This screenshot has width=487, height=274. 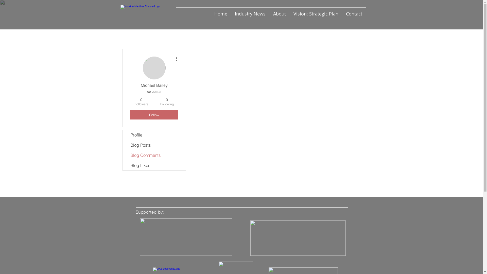 What do you see at coordinates (141, 102) in the screenshot?
I see `0
Followers` at bounding box center [141, 102].